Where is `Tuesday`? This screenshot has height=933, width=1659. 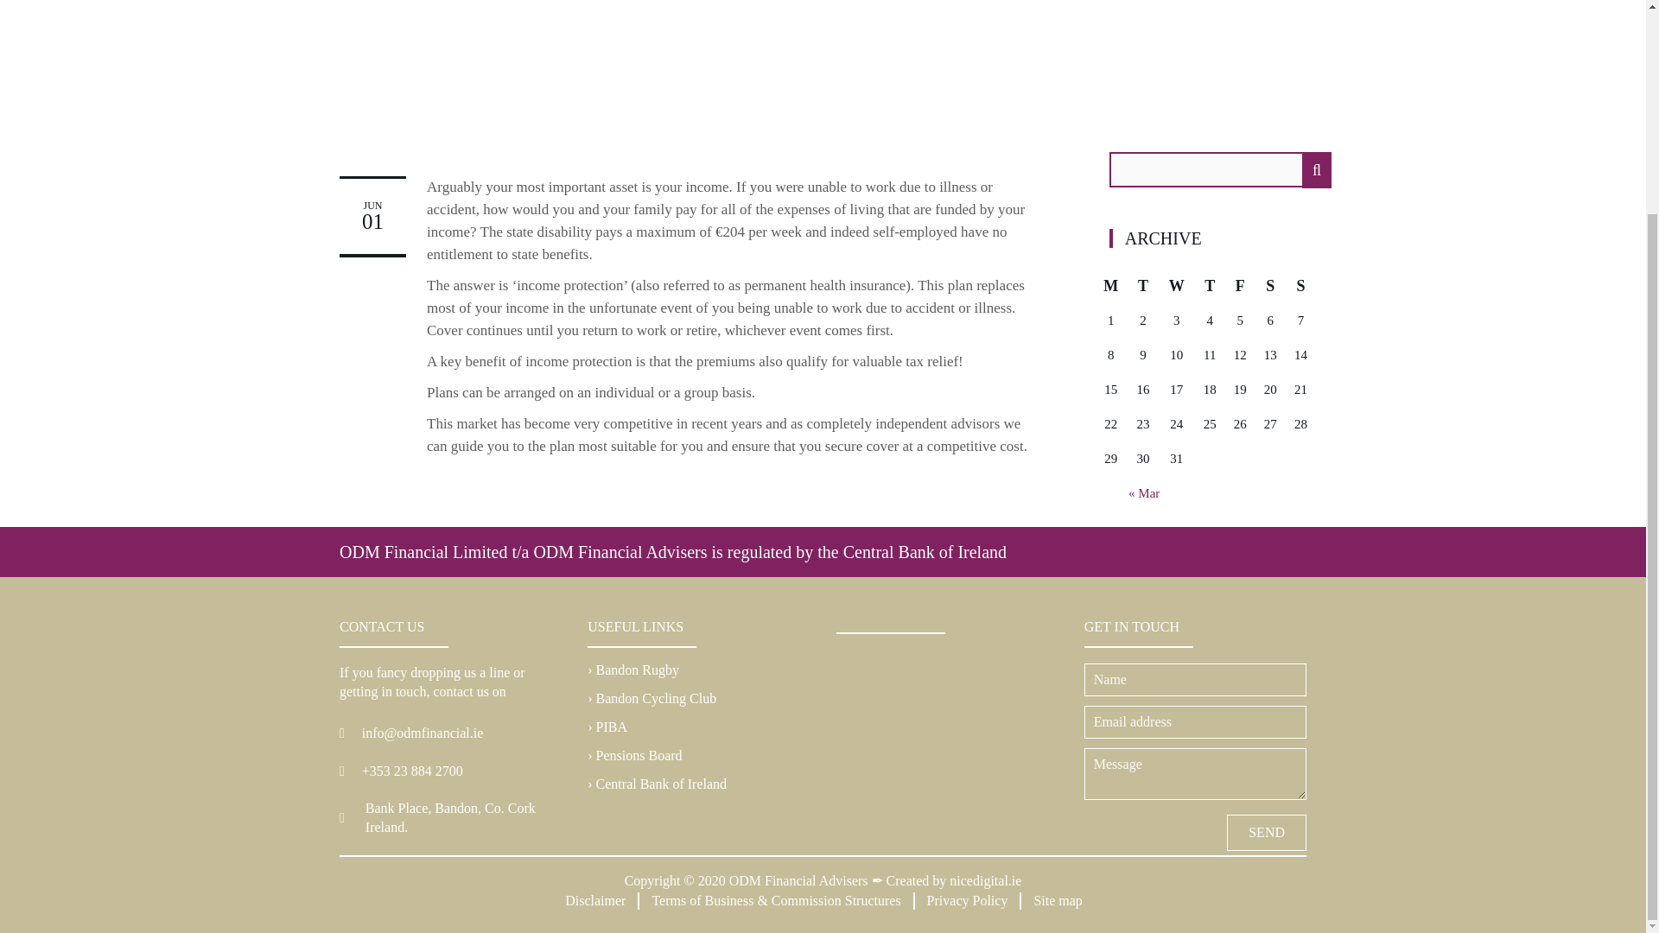
Tuesday is located at coordinates (1142, 286).